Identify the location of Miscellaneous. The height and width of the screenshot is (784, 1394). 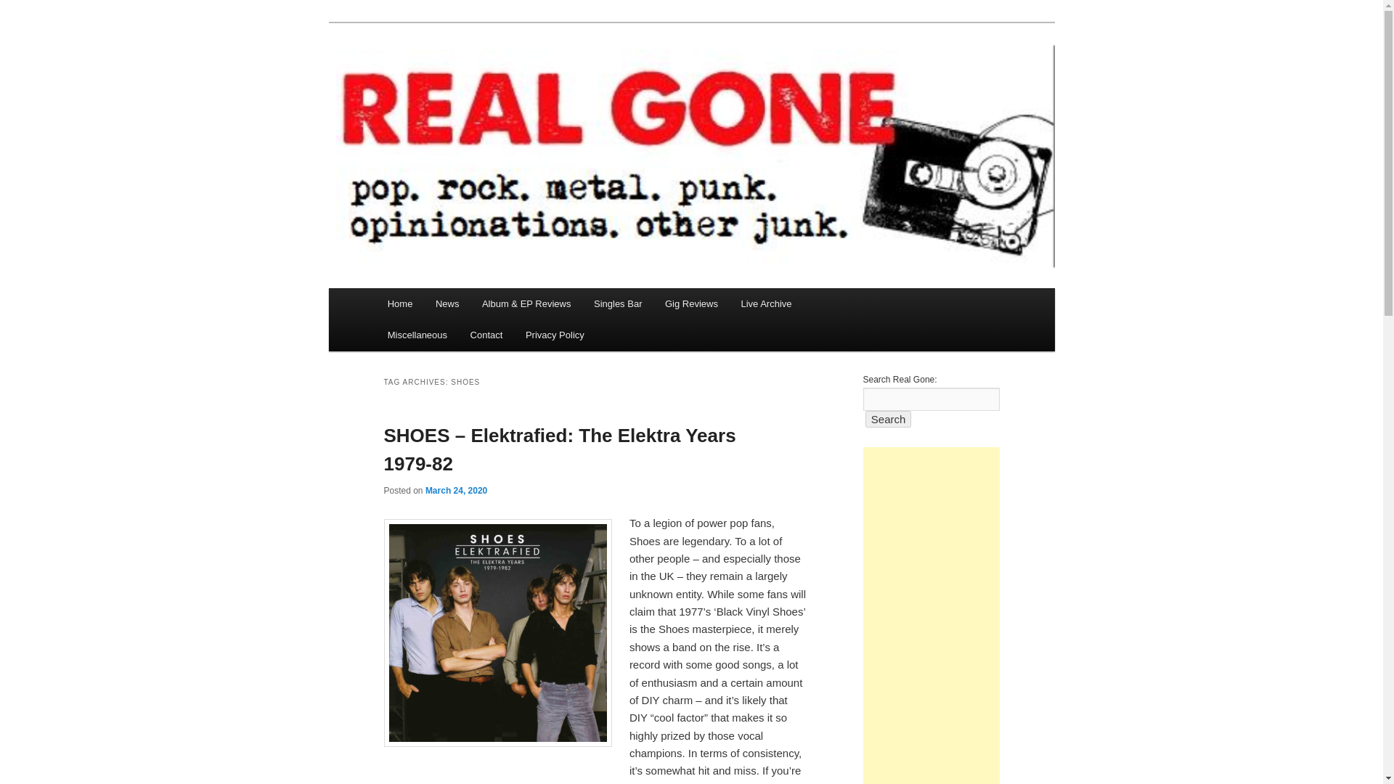
(417, 334).